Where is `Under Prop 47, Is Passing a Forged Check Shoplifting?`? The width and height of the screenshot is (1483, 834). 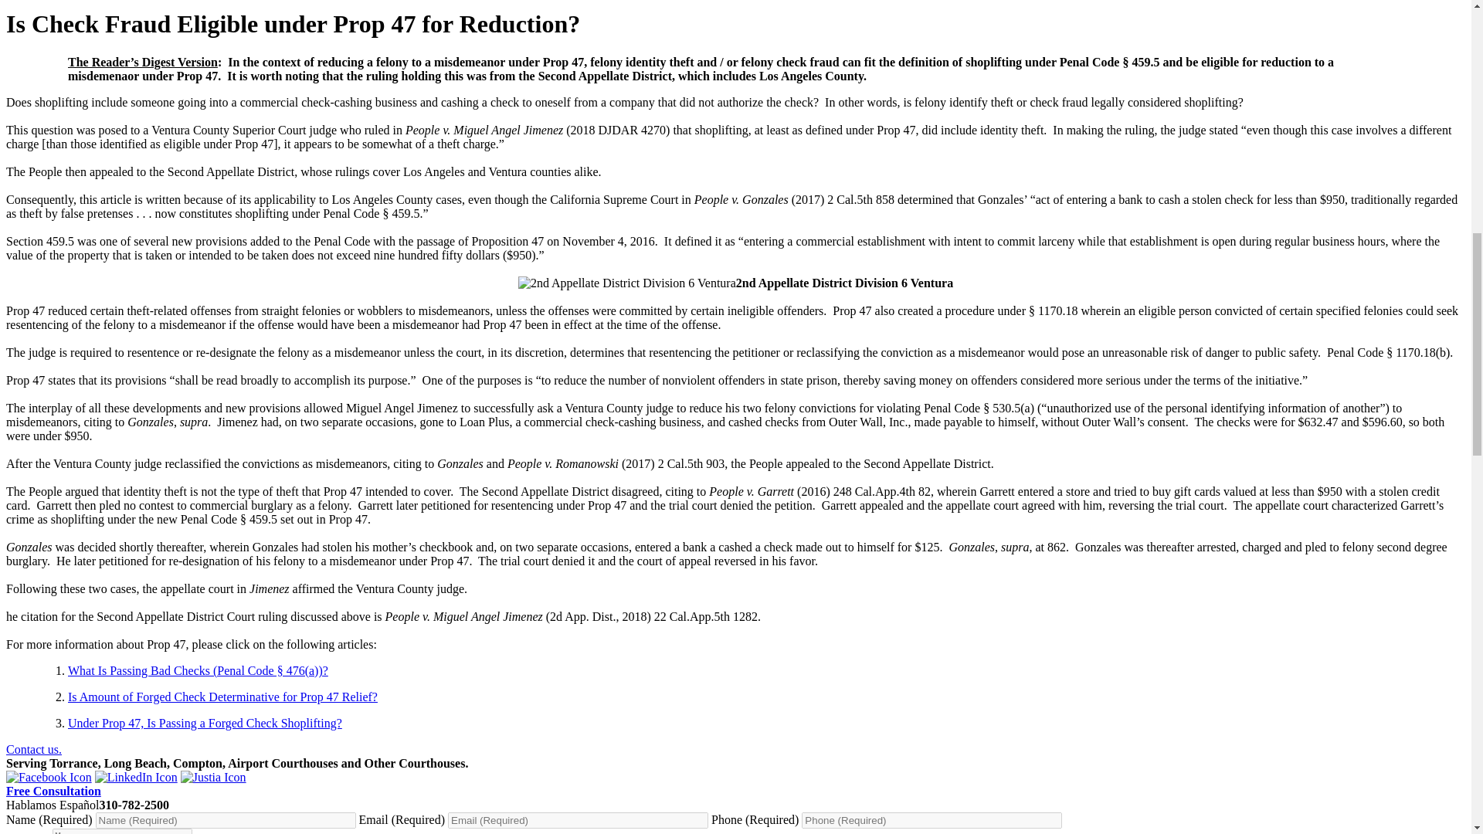
Under Prop 47, Is Passing a Forged Check Shoplifting? is located at coordinates (205, 723).